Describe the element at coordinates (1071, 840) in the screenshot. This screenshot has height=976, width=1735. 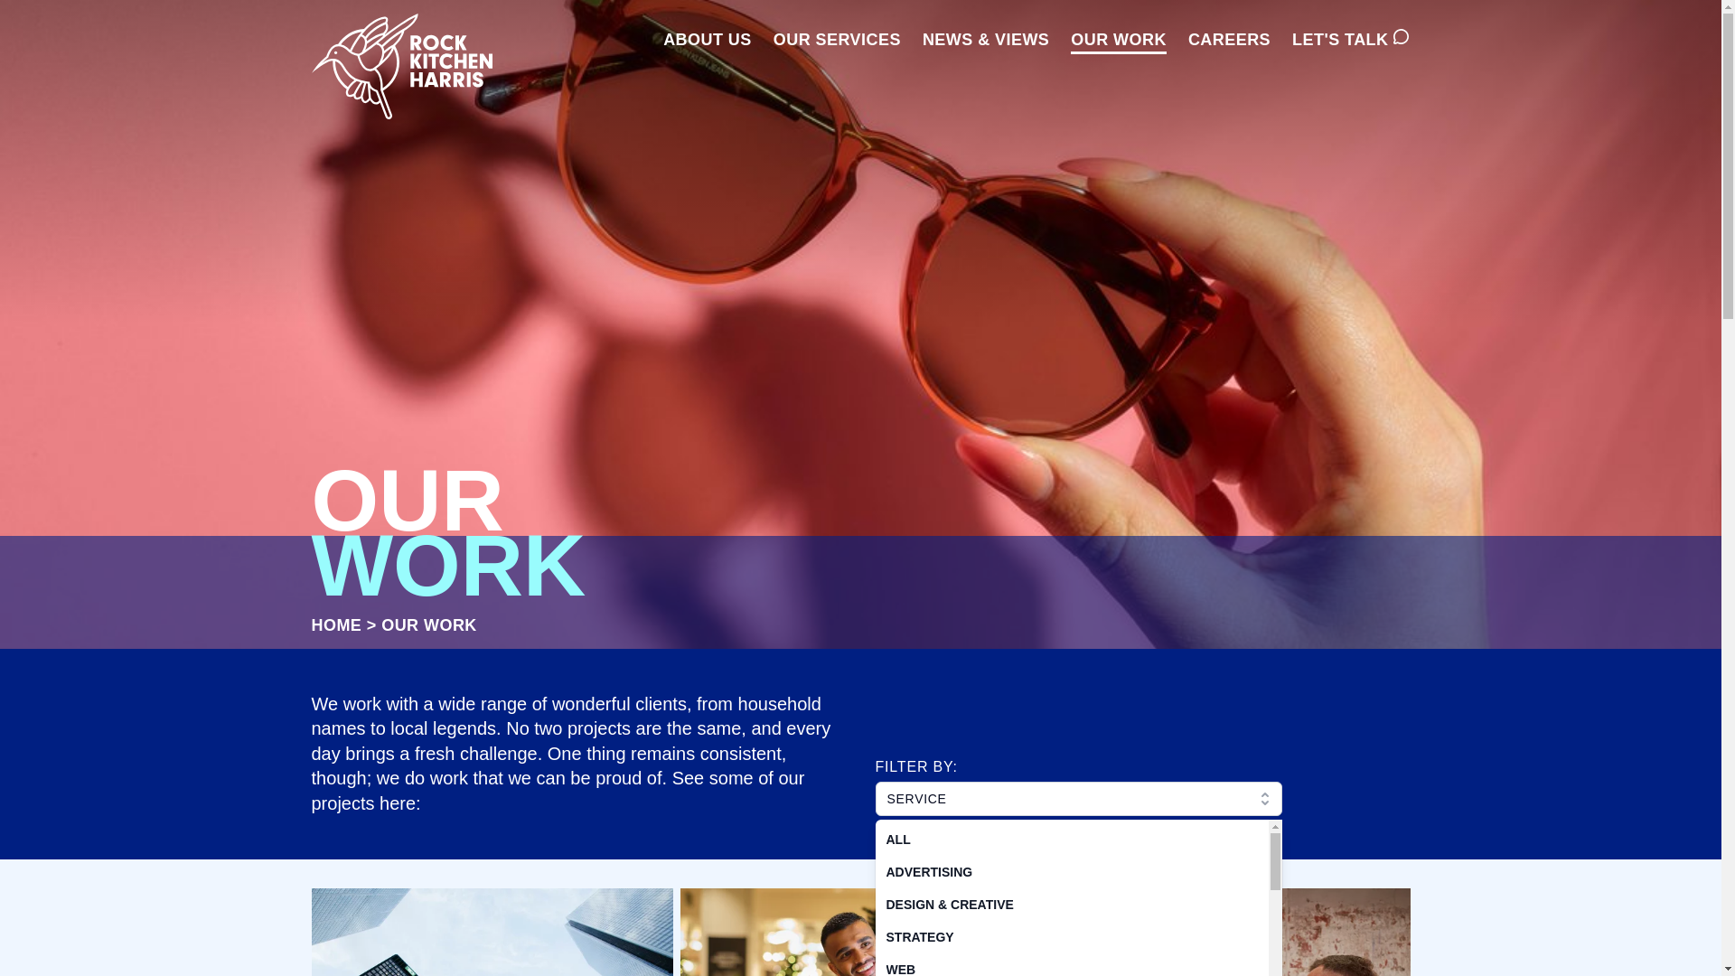
I see `ALL` at that location.